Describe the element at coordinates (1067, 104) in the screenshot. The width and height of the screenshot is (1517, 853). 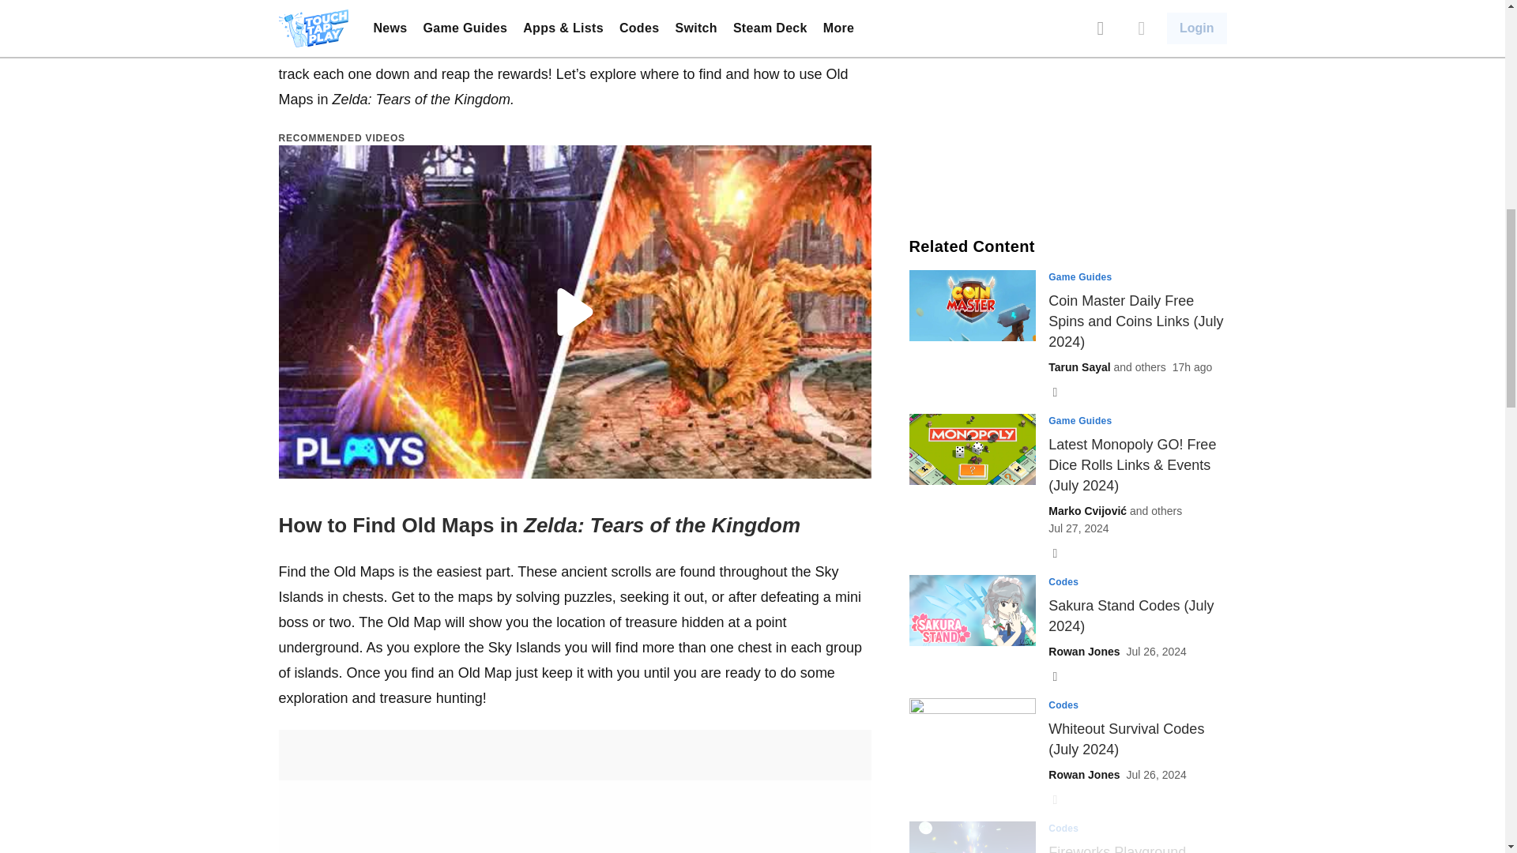
I see `3rd party ad content` at that location.